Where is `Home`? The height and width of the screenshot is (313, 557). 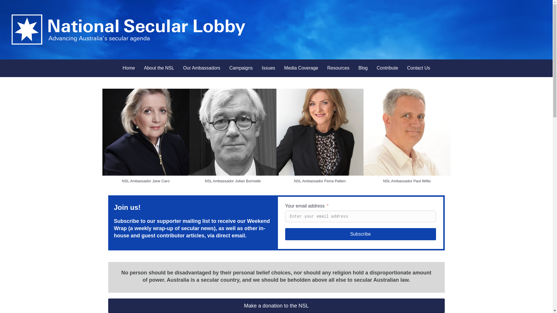 Home is located at coordinates (129, 68).